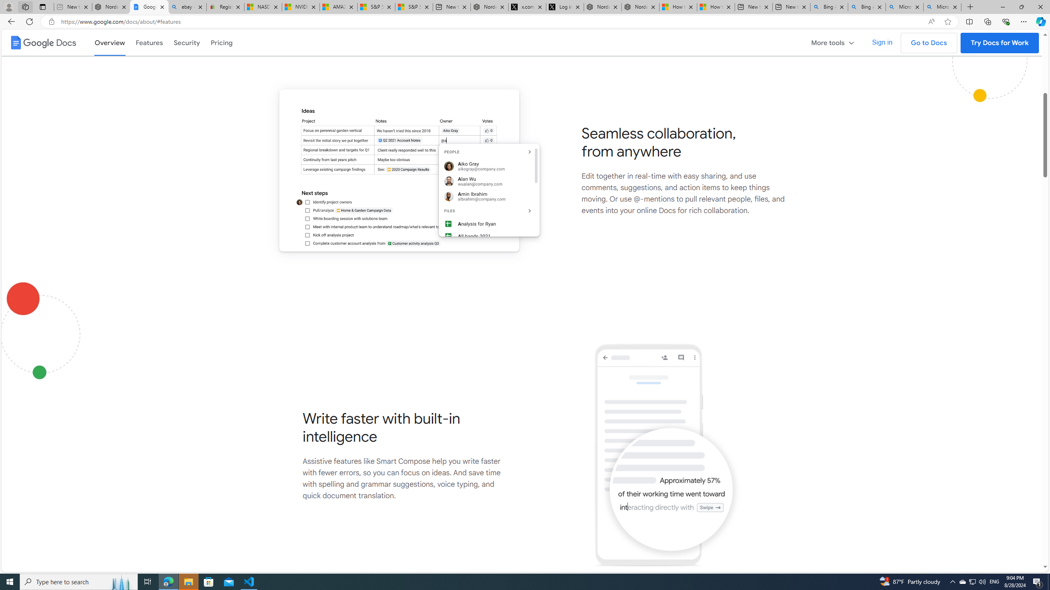 The height and width of the screenshot is (590, 1050). I want to click on x.com/NordaceOfficial, so click(527, 7).